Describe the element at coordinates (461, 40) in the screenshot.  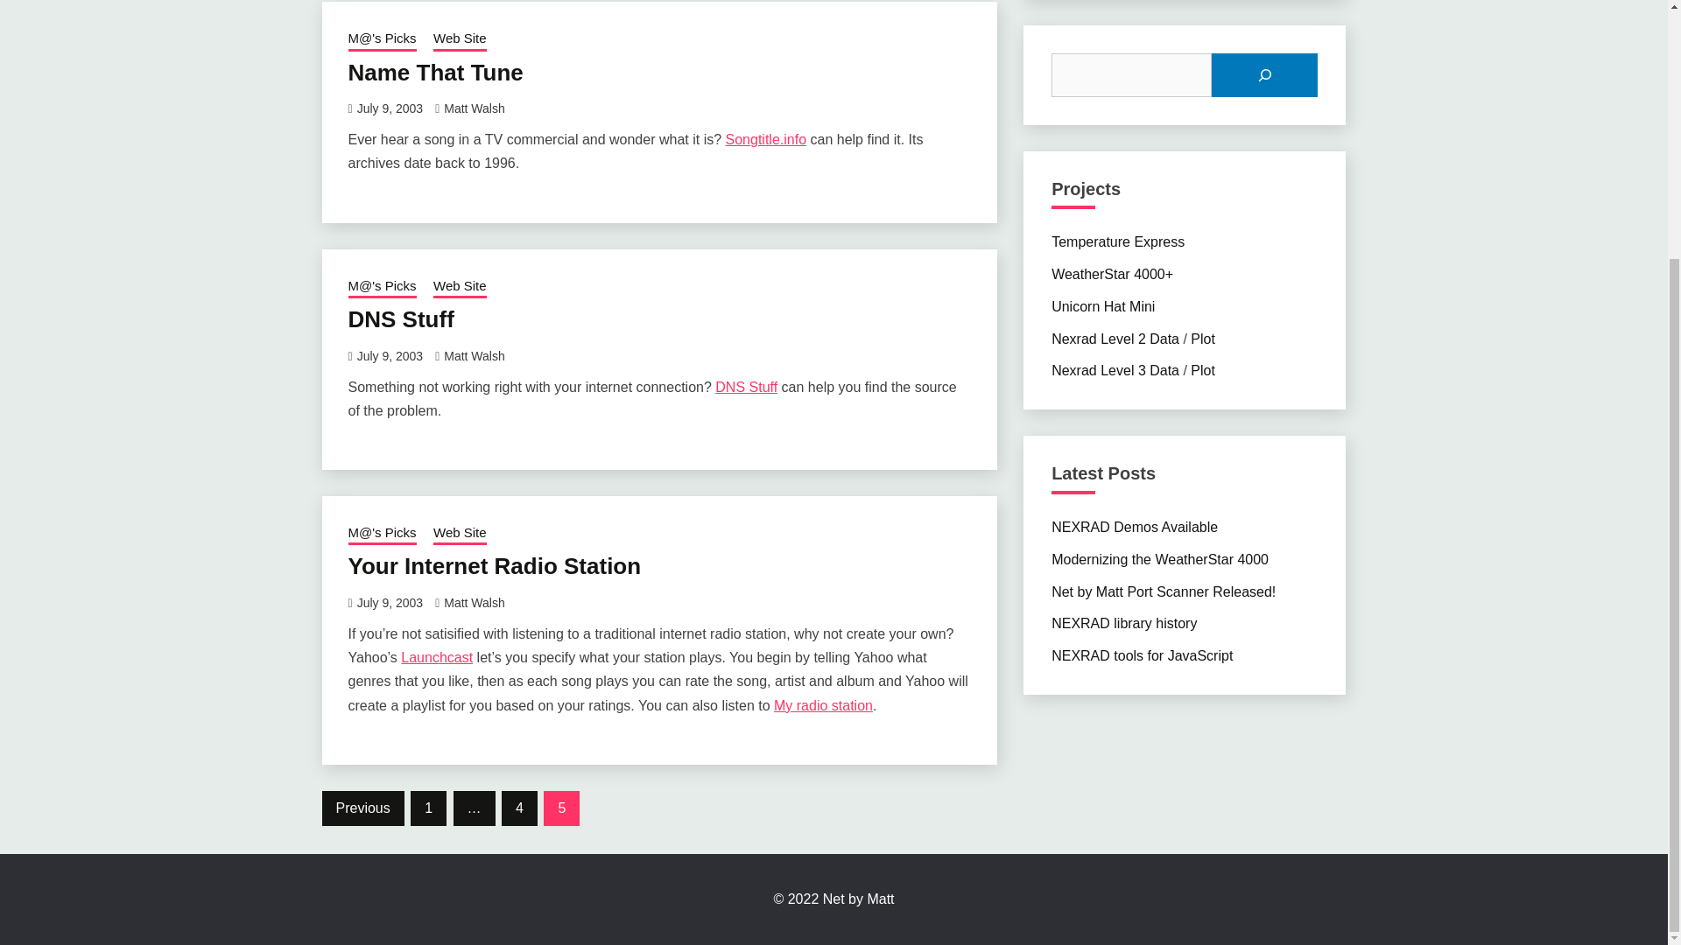
I see `Web Site` at that location.